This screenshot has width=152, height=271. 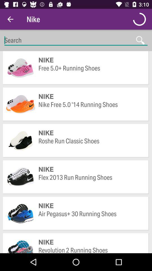 I want to click on jump until the flex 2013 run icon, so click(x=91, y=181).